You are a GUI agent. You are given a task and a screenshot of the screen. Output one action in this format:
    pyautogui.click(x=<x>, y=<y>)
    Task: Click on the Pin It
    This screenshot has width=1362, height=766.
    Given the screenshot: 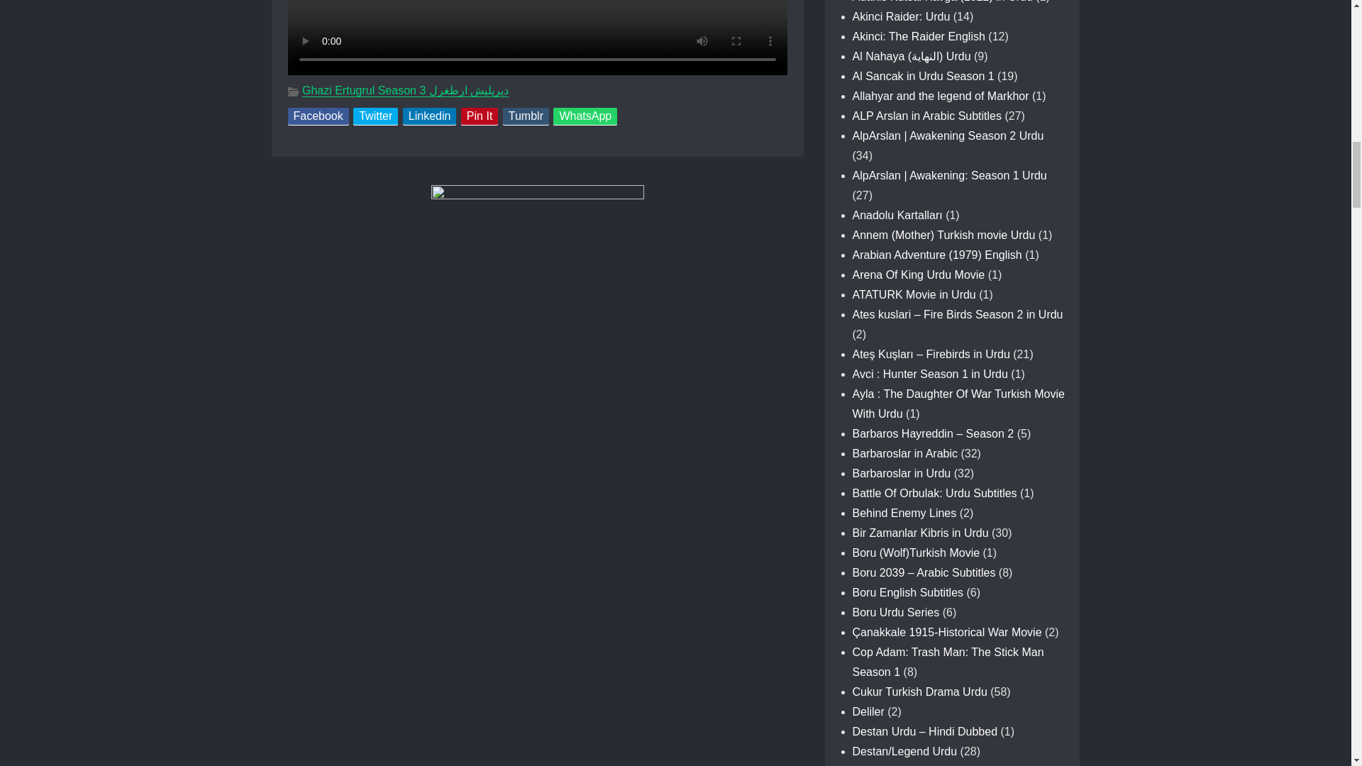 What is the action you would take?
    pyautogui.click(x=480, y=116)
    